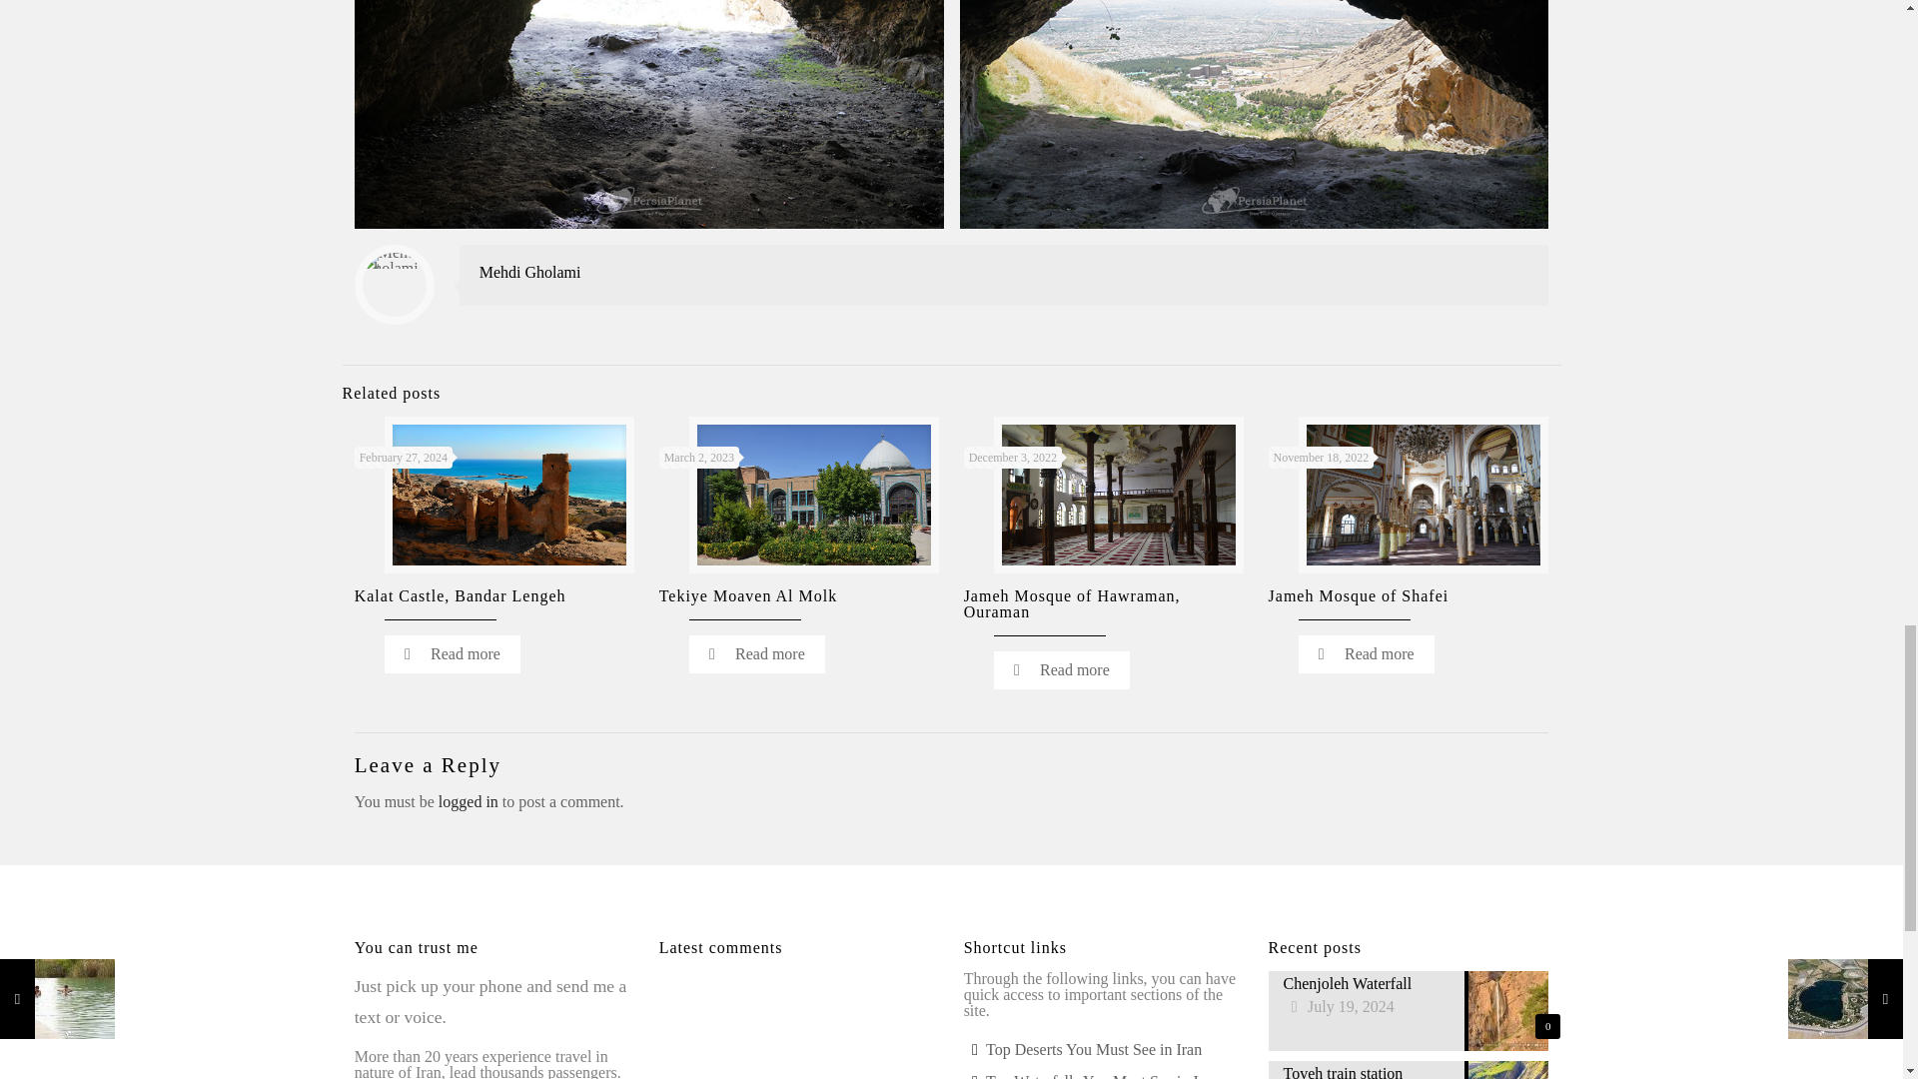  What do you see at coordinates (1073, 603) in the screenshot?
I see `Jameh Mosque of Hawraman, Ouraman` at bounding box center [1073, 603].